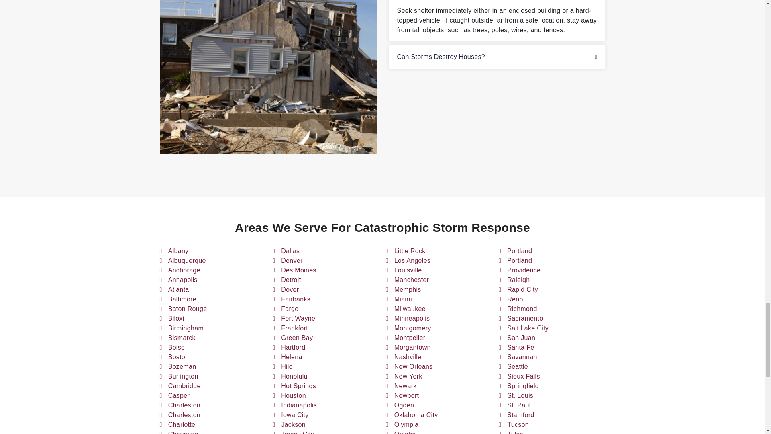  Describe the element at coordinates (178, 251) in the screenshot. I see `Albany` at that location.